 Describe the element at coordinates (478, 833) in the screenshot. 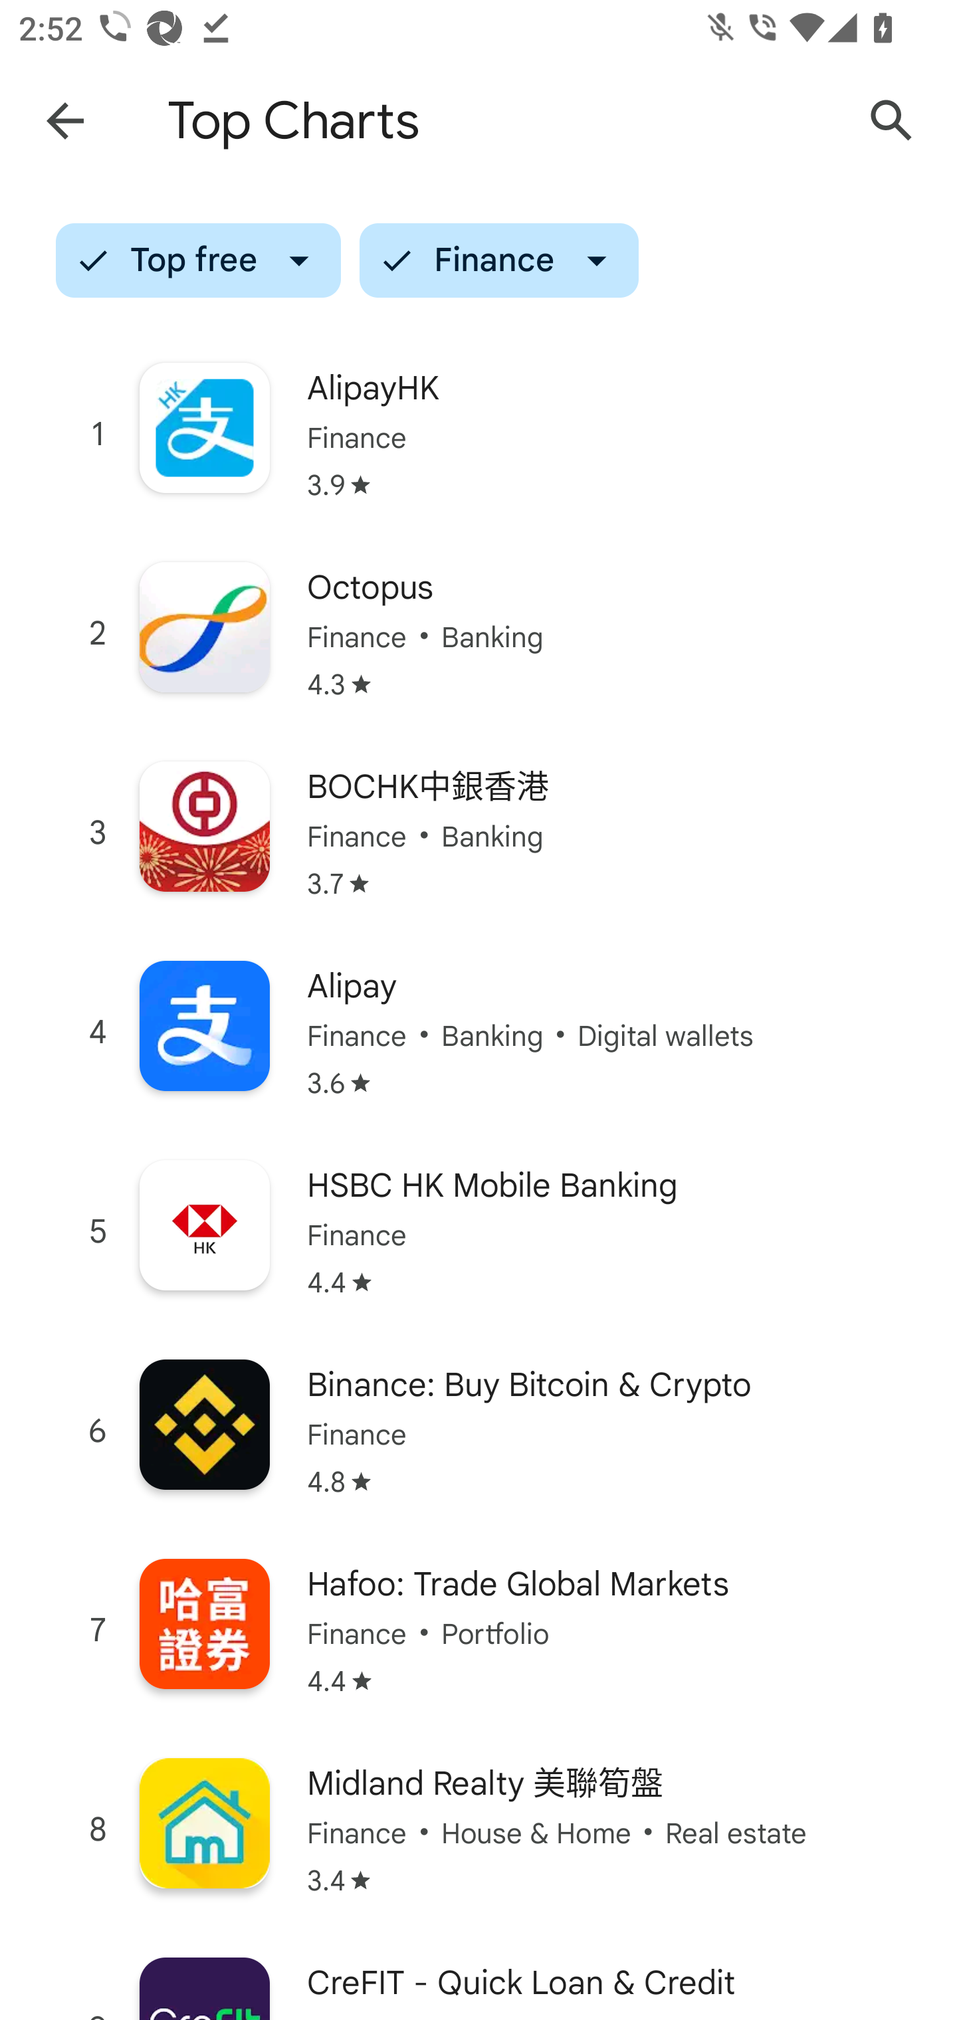

I see `3 BOCHK中銀香港
Finance
Banking
Star rating: 3.7
` at that location.